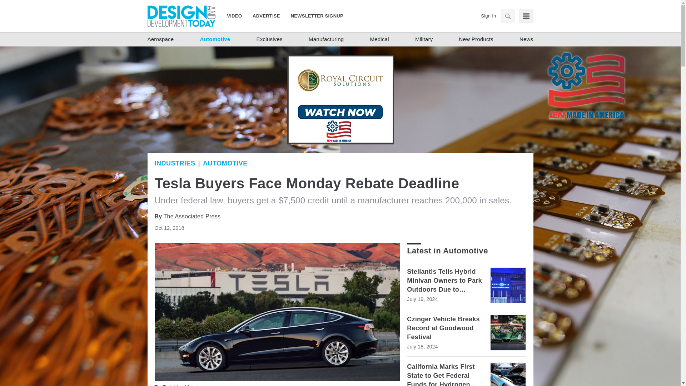 This screenshot has width=686, height=386. I want to click on Automotive, so click(215, 39).